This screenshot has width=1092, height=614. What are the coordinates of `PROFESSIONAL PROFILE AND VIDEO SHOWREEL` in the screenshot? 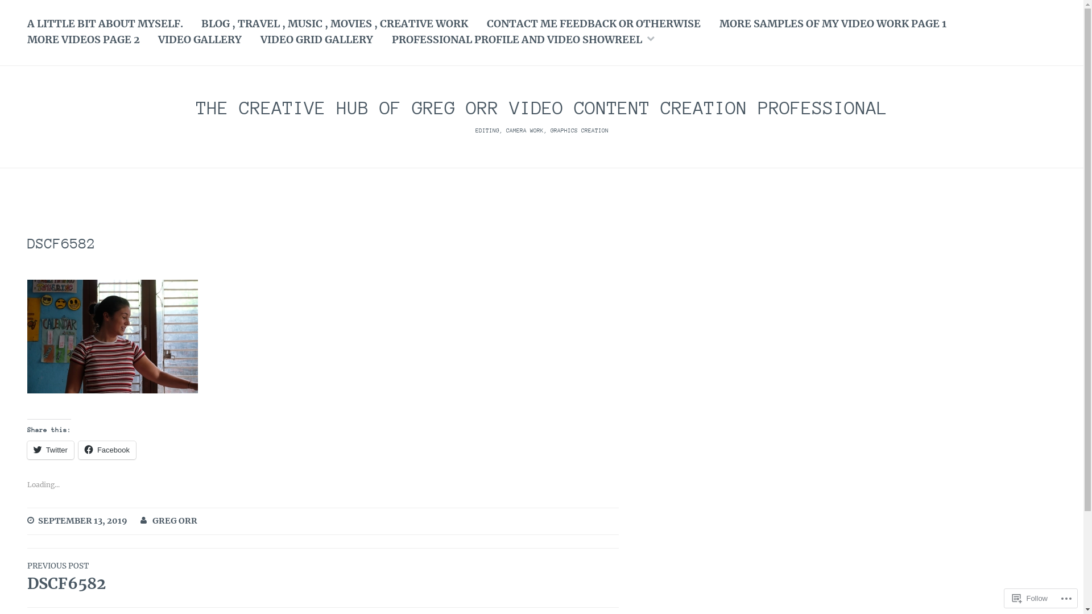 It's located at (516, 41).